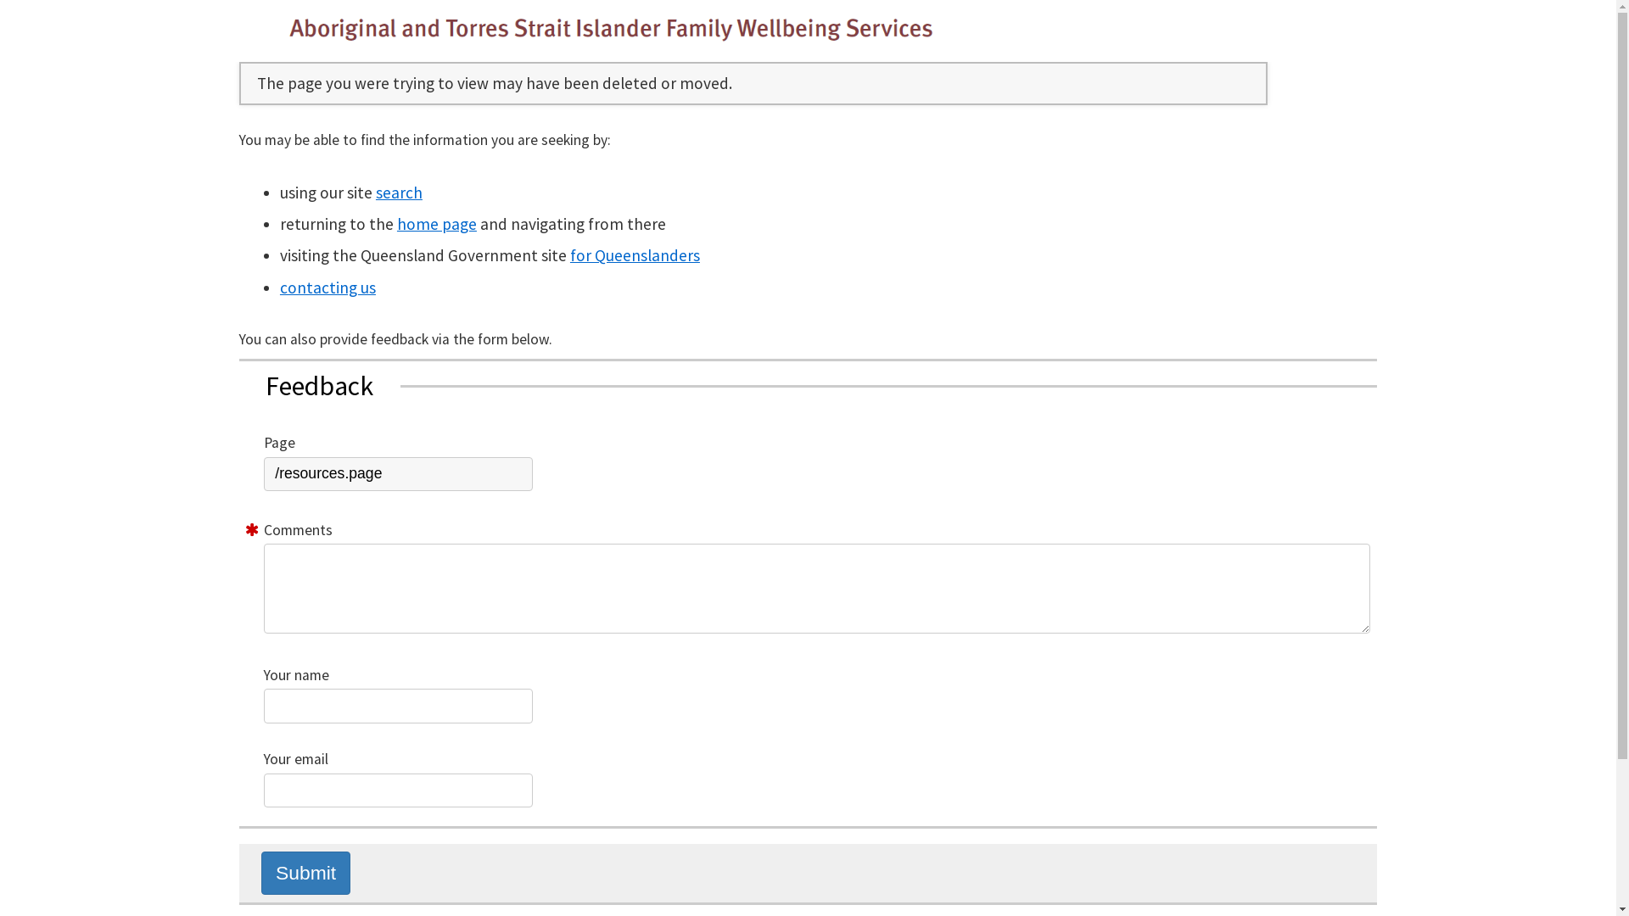 Image resolution: width=1629 pixels, height=916 pixels. What do you see at coordinates (327, 287) in the screenshot?
I see `contacting us` at bounding box center [327, 287].